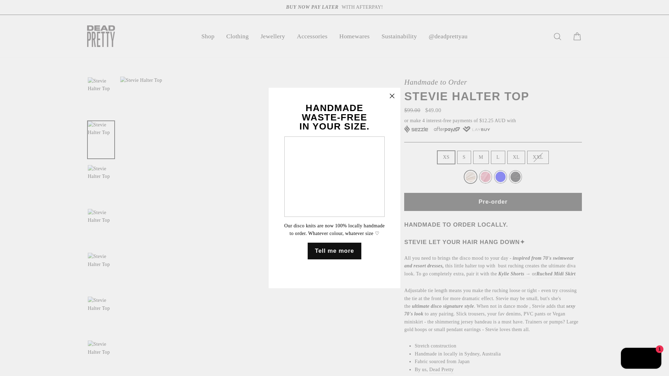  I want to click on Shop, so click(208, 36).